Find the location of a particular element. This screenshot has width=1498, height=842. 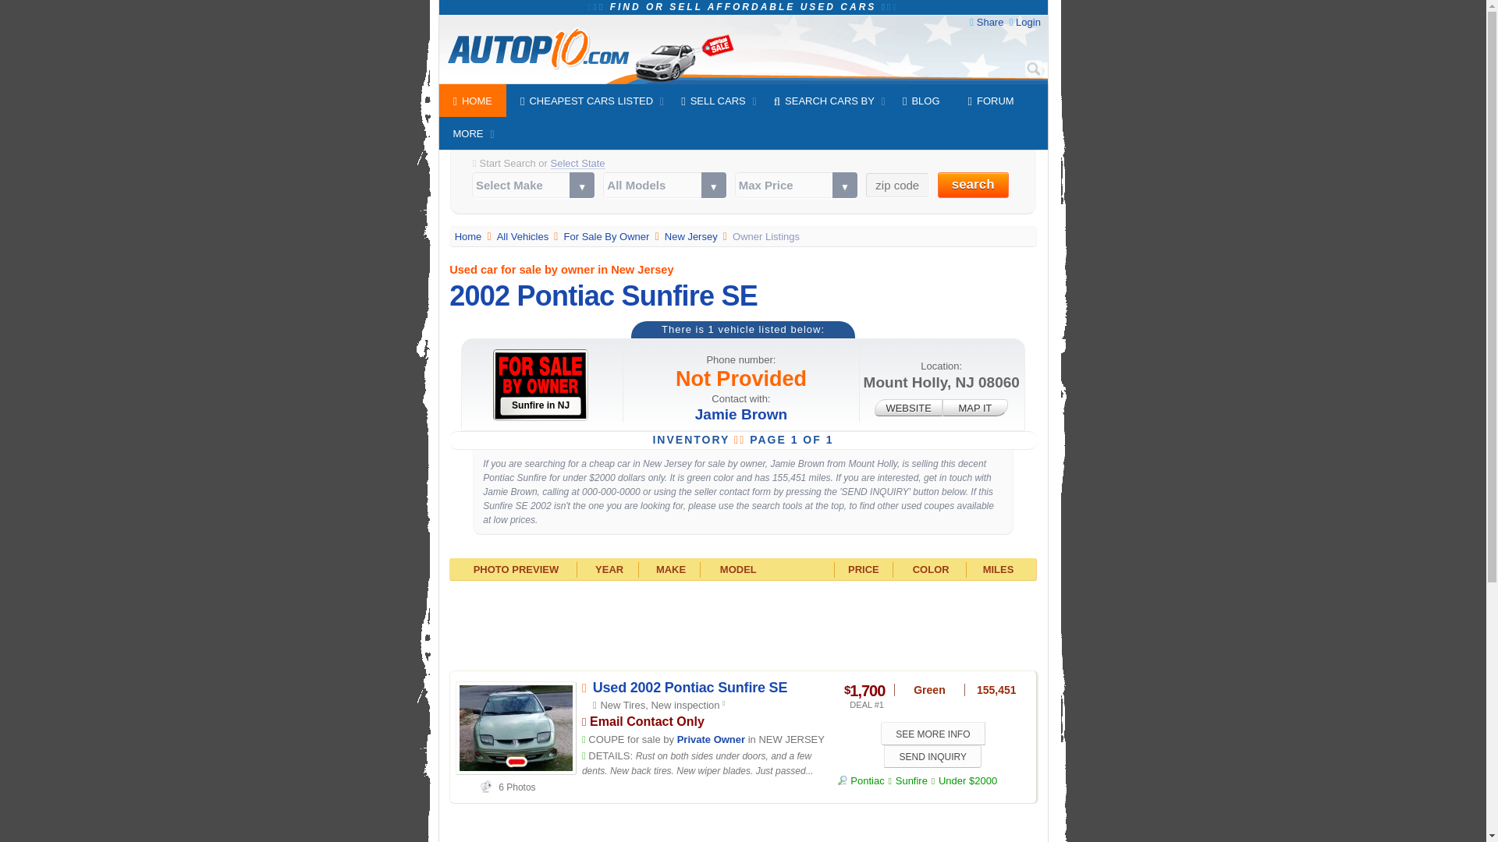

MORE is located at coordinates (468, 133).